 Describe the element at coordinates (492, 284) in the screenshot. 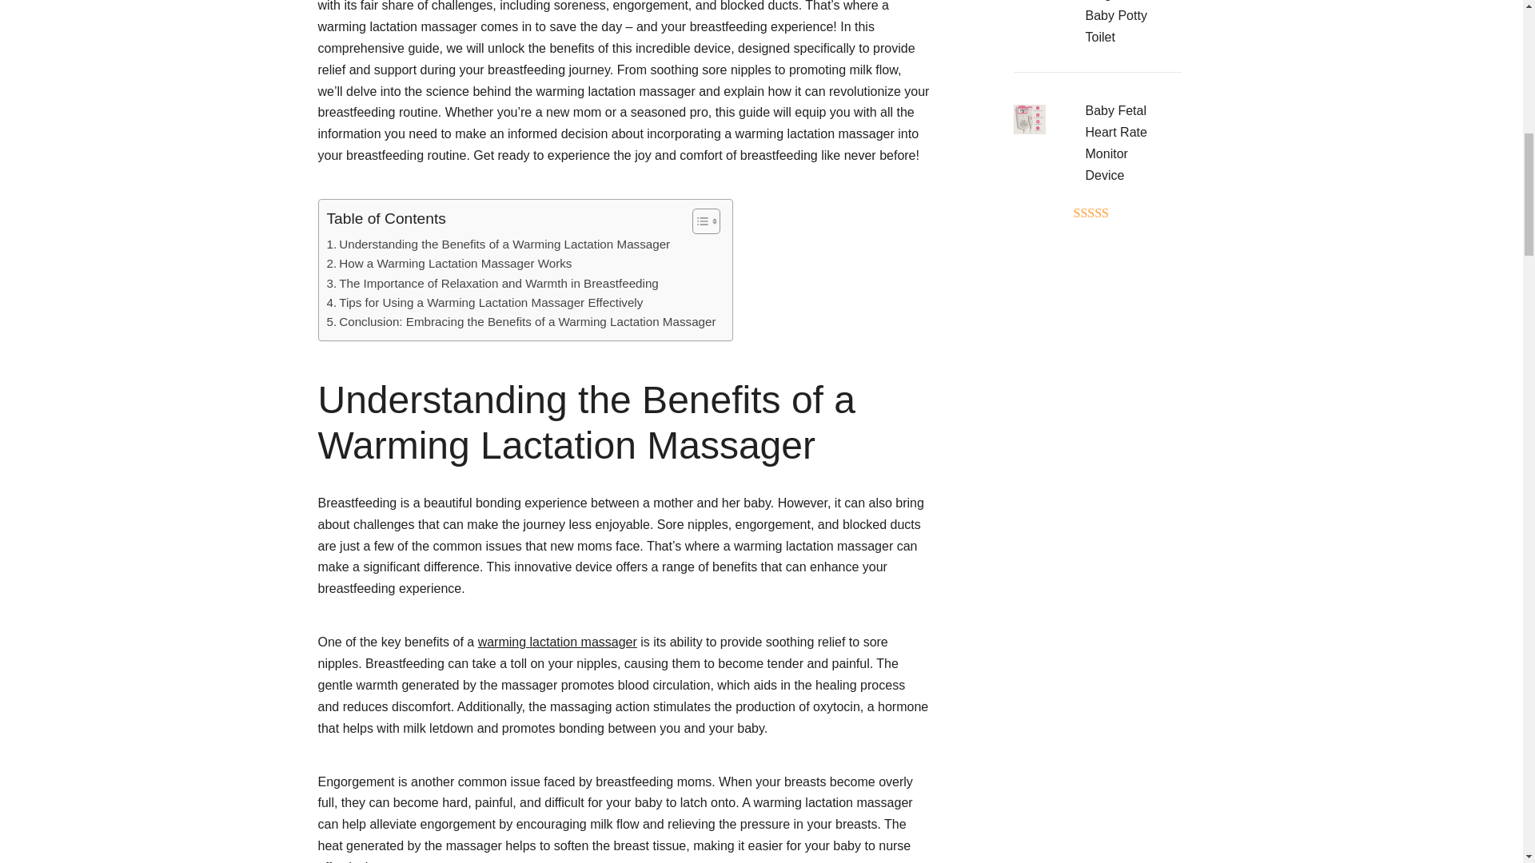

I see `The Importance of Relaxation and Warmth in Breastfeeding` at that location.